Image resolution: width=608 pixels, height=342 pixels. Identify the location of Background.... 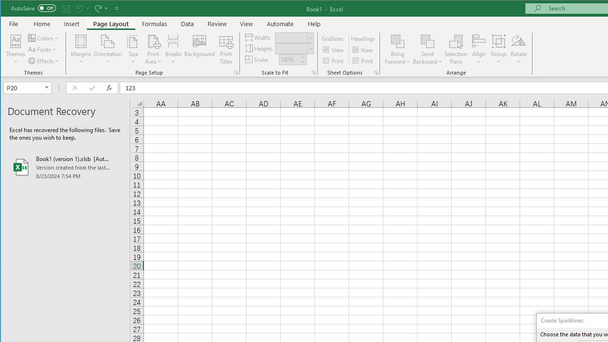
(199, 49).